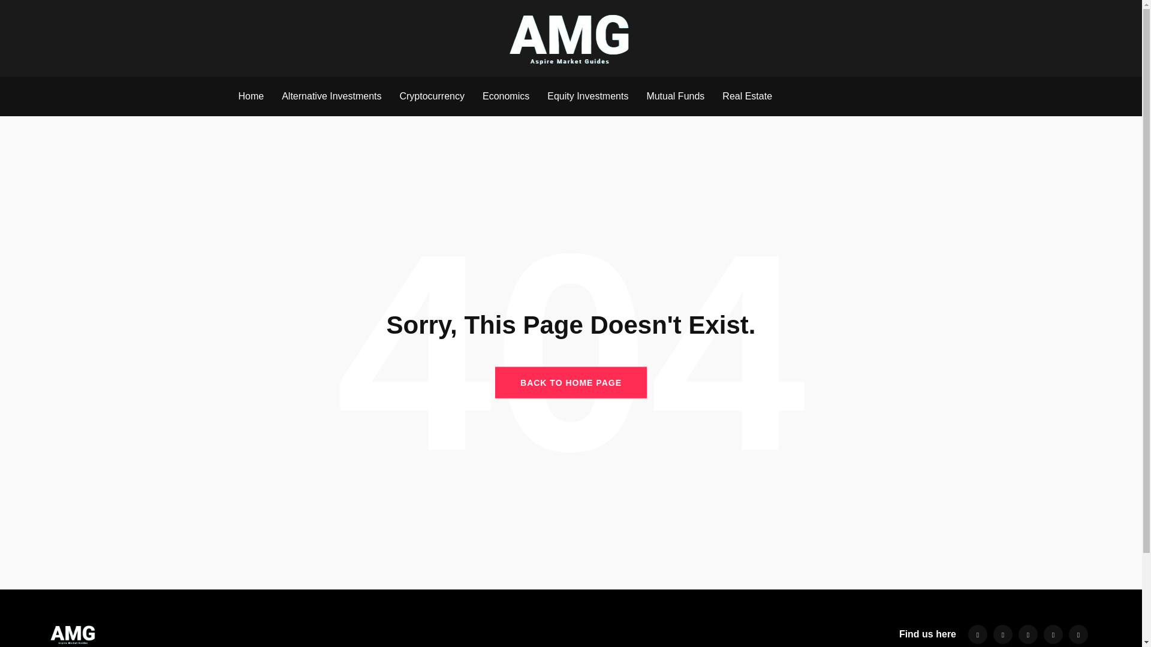 This screenshot has width=1151, height=647. Describe the element at coordinates (331, 96) in the screenshot. I see `Alternative Investments` at that location.